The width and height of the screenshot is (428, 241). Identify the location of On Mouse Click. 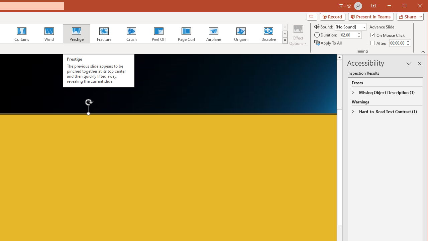
(388, 35).